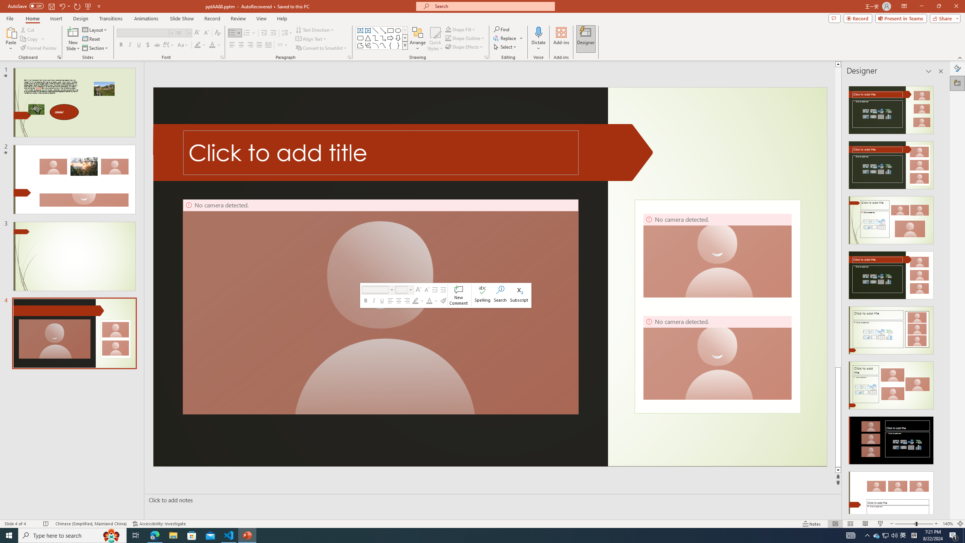  Describe the element at coordinates (381, 307) in the screenshot. I see `Camera 5, No camera detected.` at that location.